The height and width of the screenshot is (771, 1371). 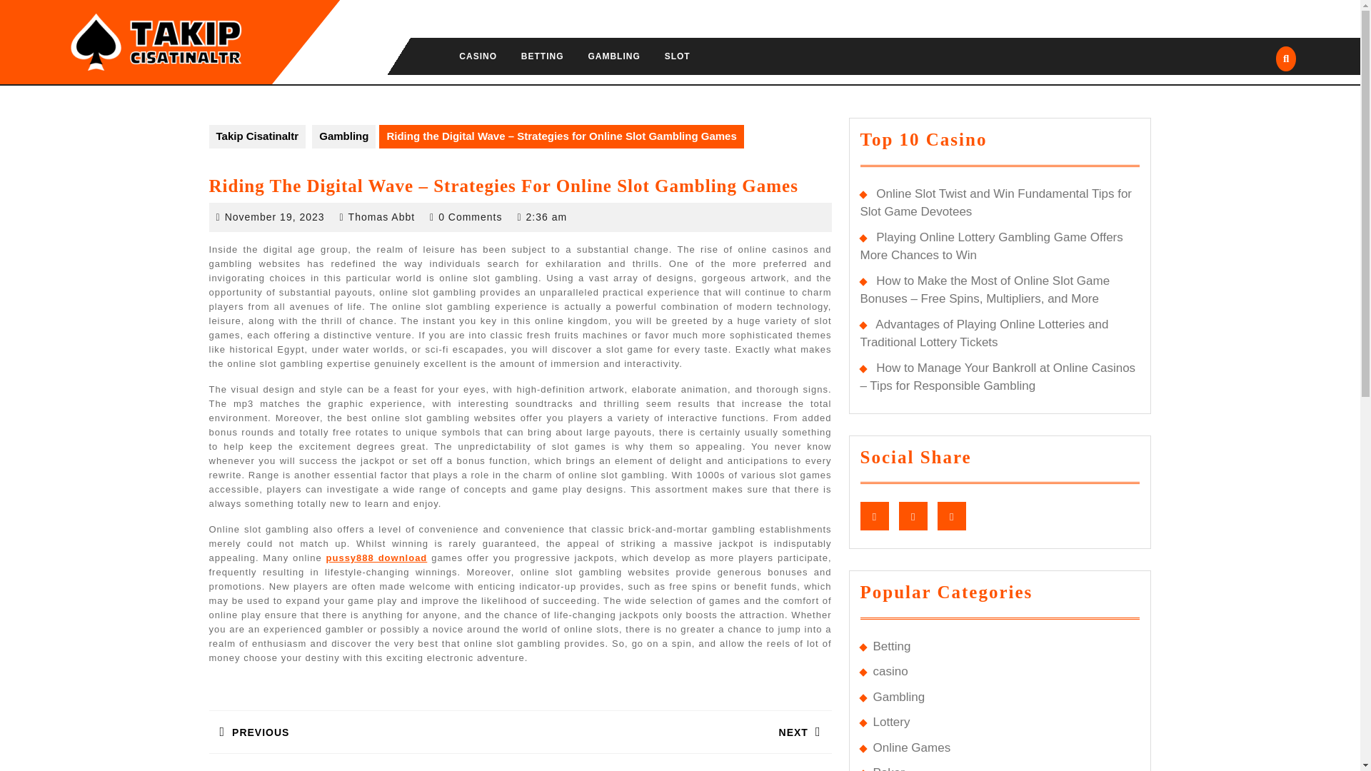 What do you see at coordinates (613, 56) in the screenshot?
I see `Thomas Abbt` at bounding box center [613, 56].